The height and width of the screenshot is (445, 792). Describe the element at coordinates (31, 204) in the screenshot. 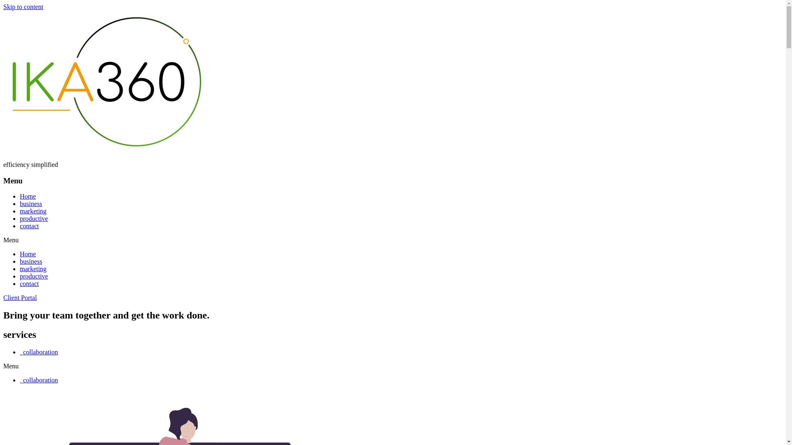

I see `business` at that location.